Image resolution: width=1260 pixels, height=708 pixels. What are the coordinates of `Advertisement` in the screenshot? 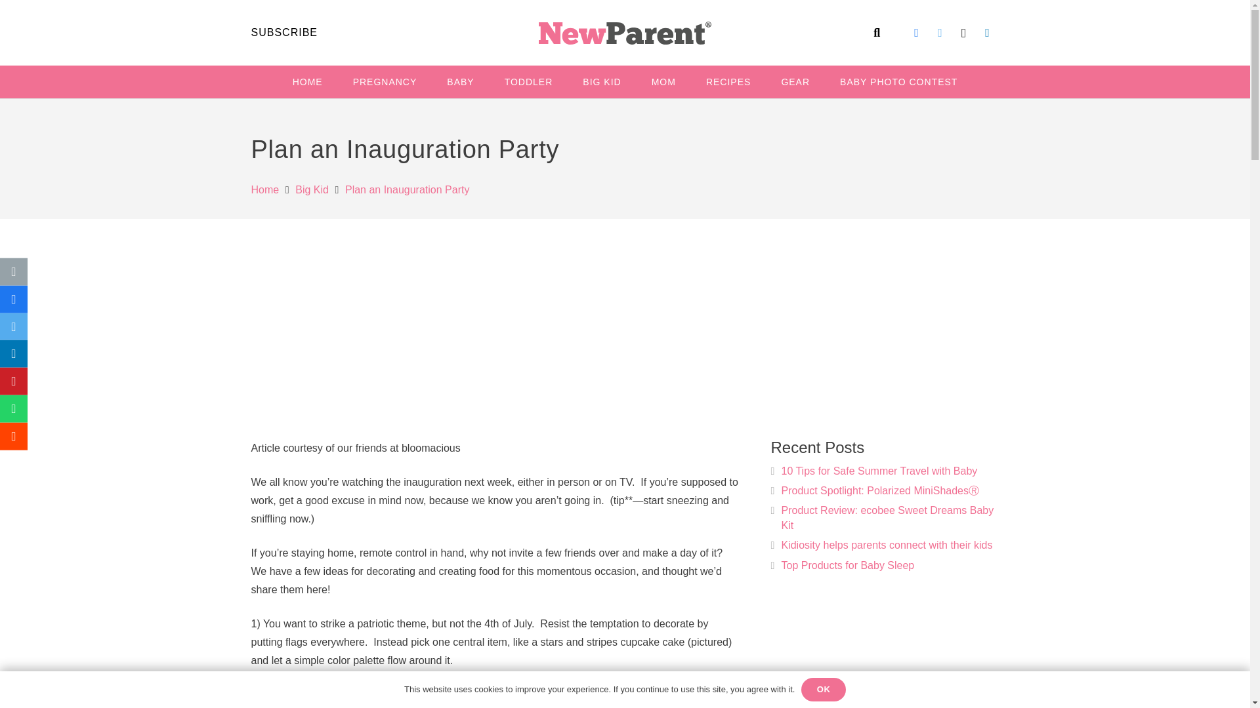 It's located at (495, 332).